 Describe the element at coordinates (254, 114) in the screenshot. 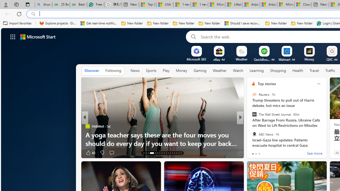

I see `The Wall Street Journal` at that location.